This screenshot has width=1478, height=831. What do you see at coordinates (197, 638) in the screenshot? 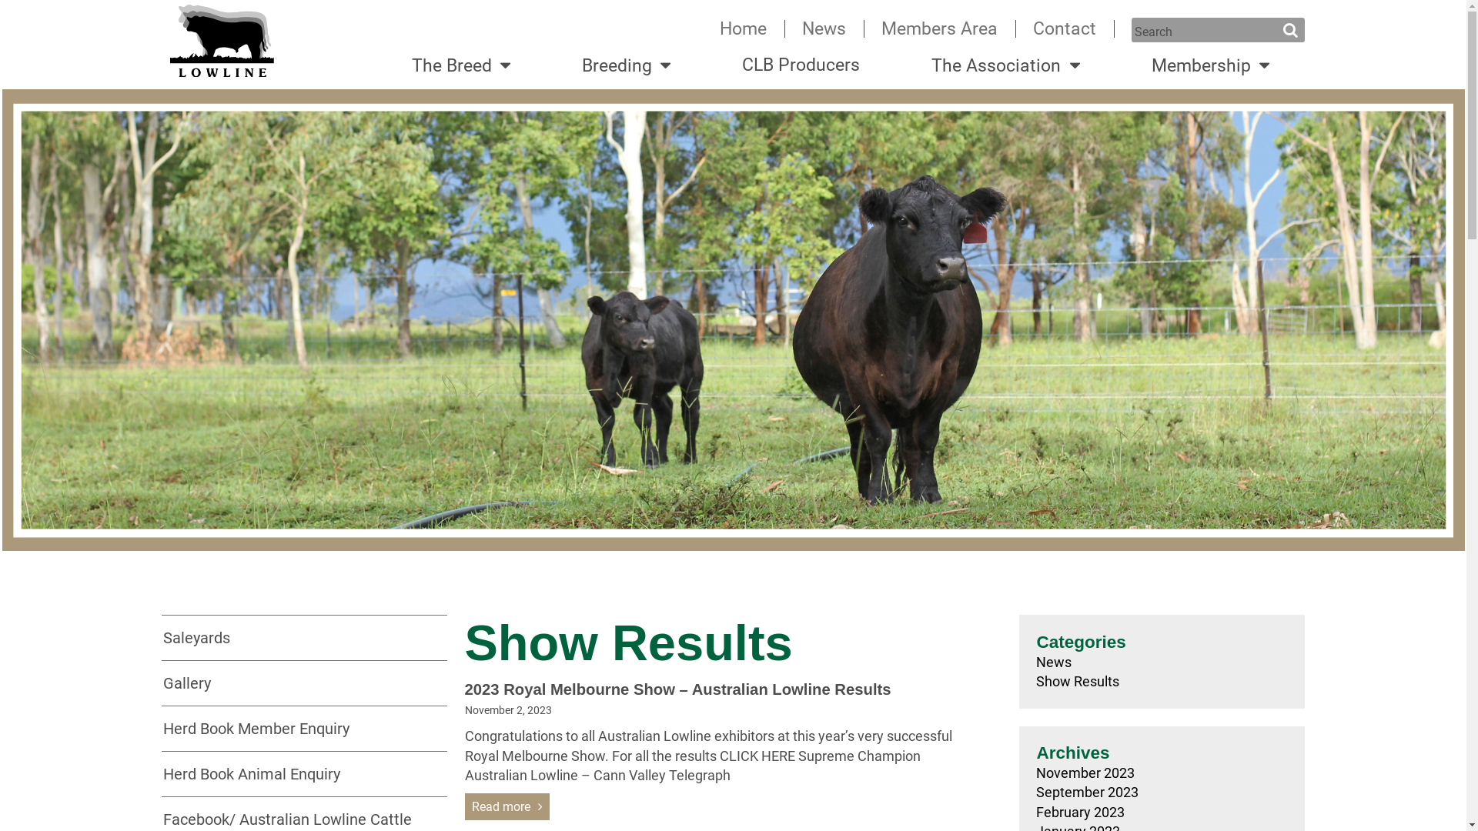
I see `Saleyards` at bounding box center [197, 638].